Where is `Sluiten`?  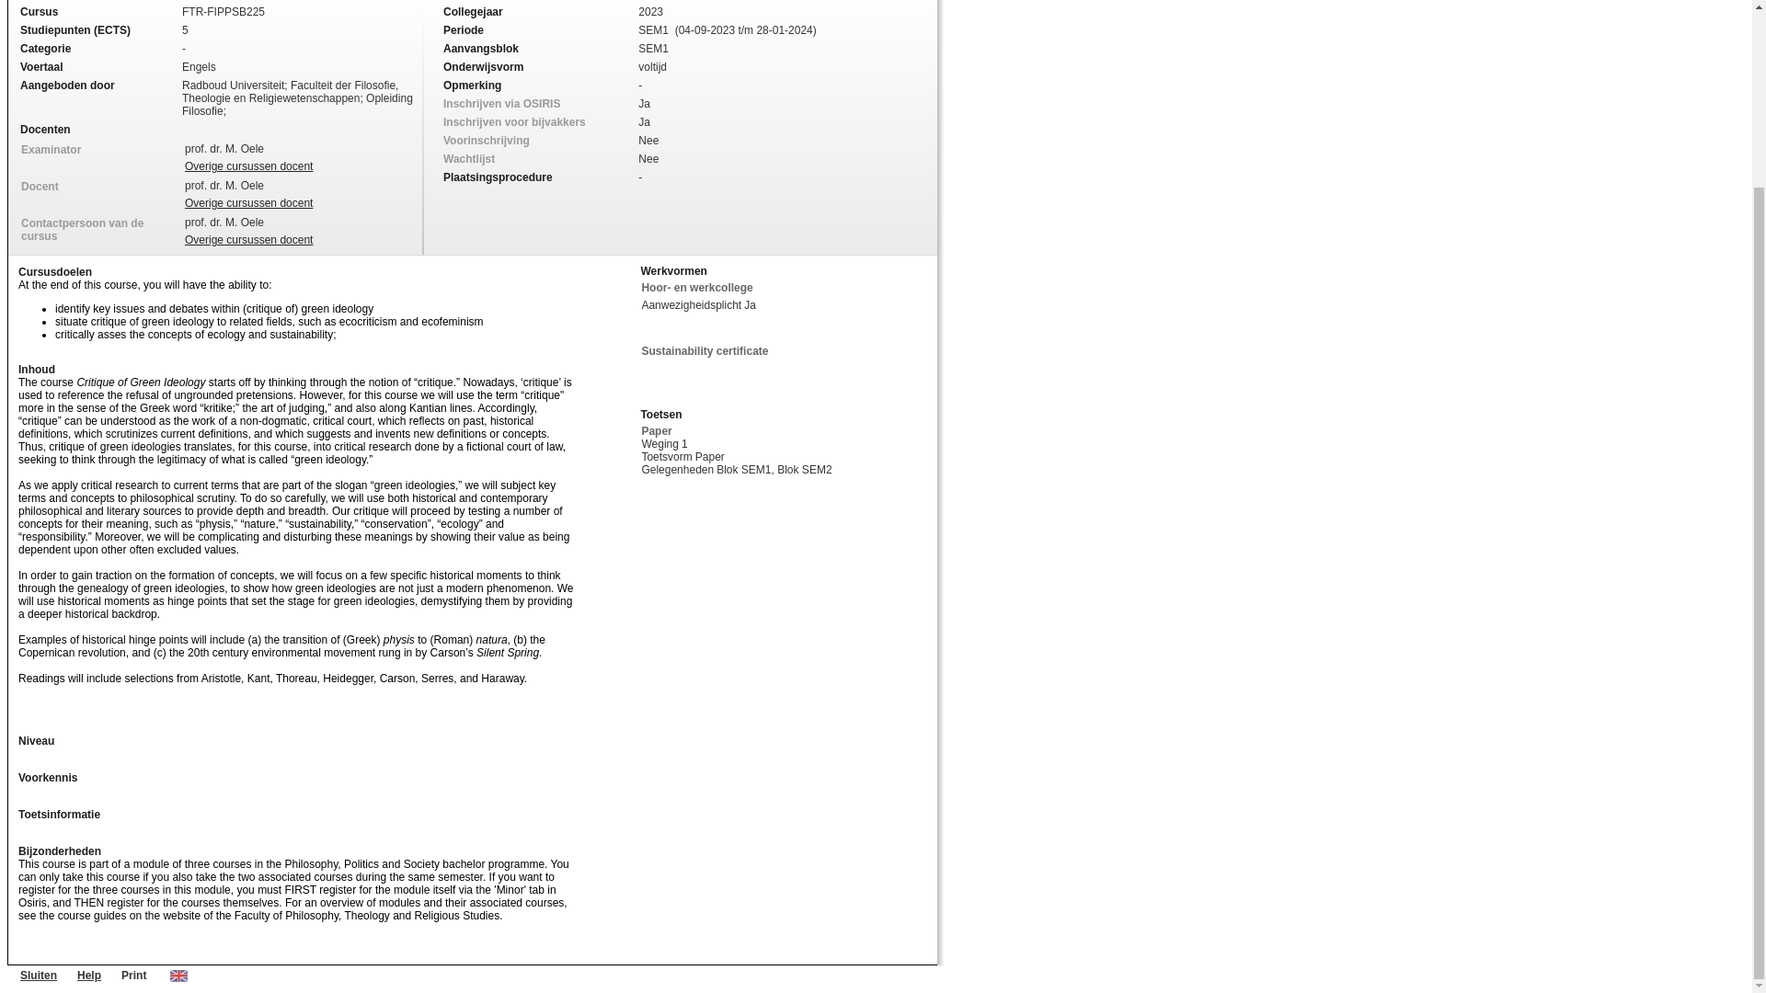 Sluiten is located at coordinates (38, 976).